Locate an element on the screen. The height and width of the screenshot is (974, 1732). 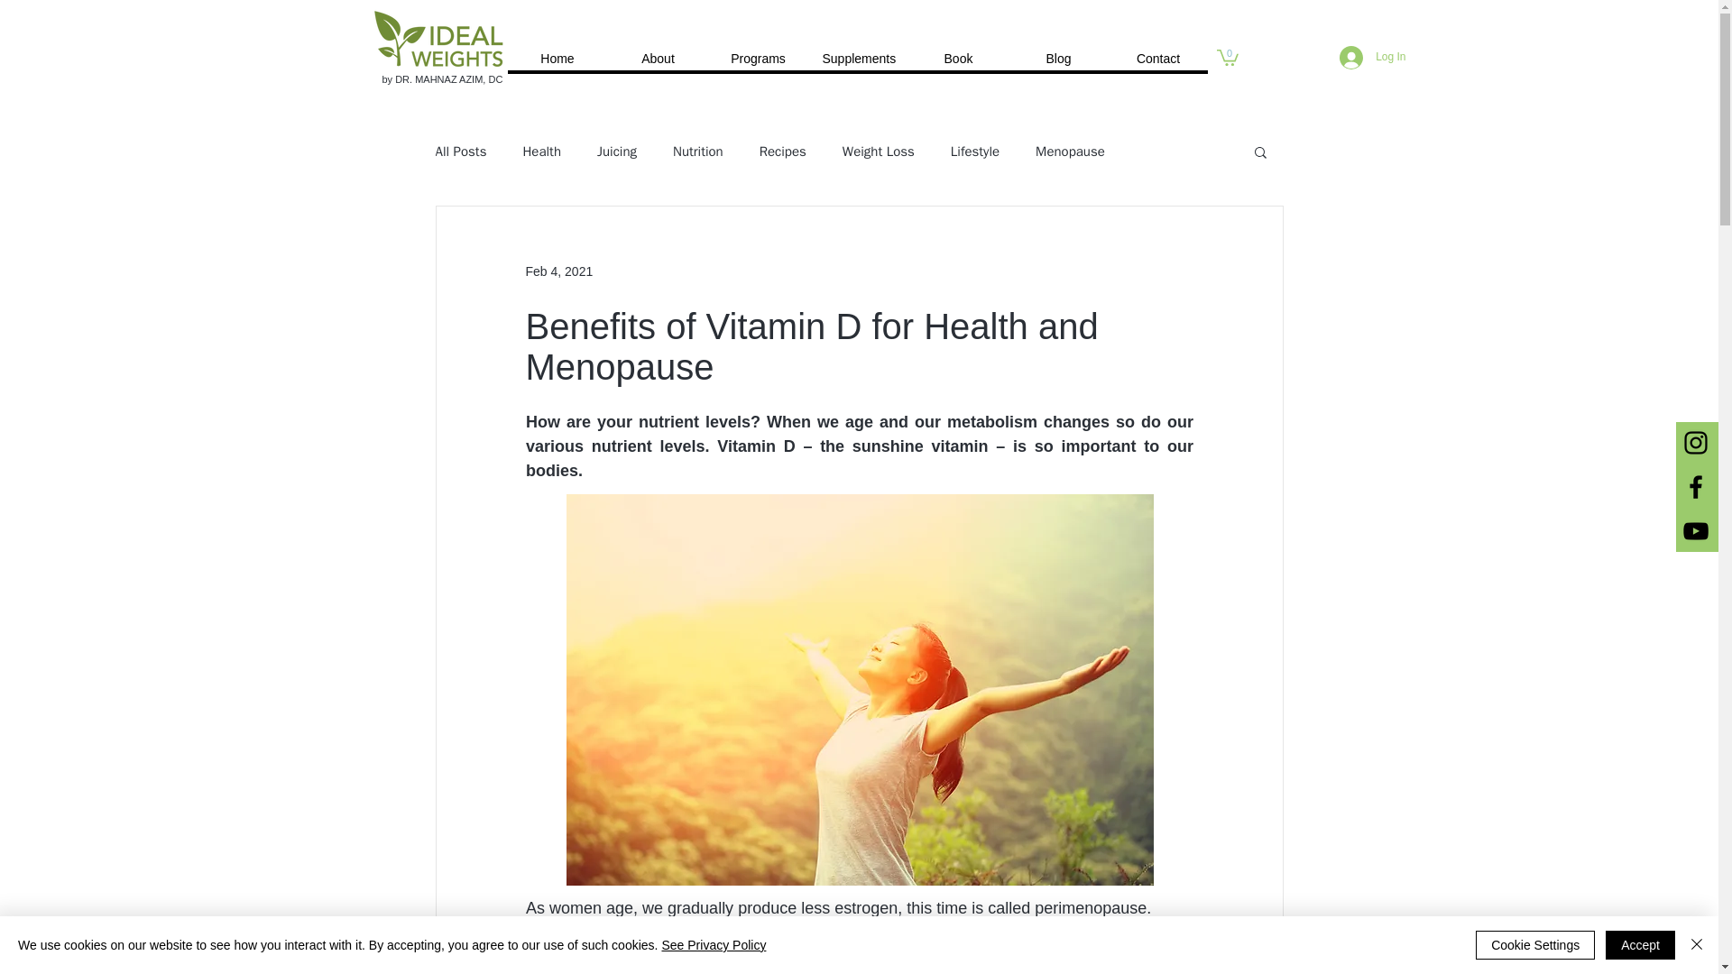
About is located at coordinates (658, 58).